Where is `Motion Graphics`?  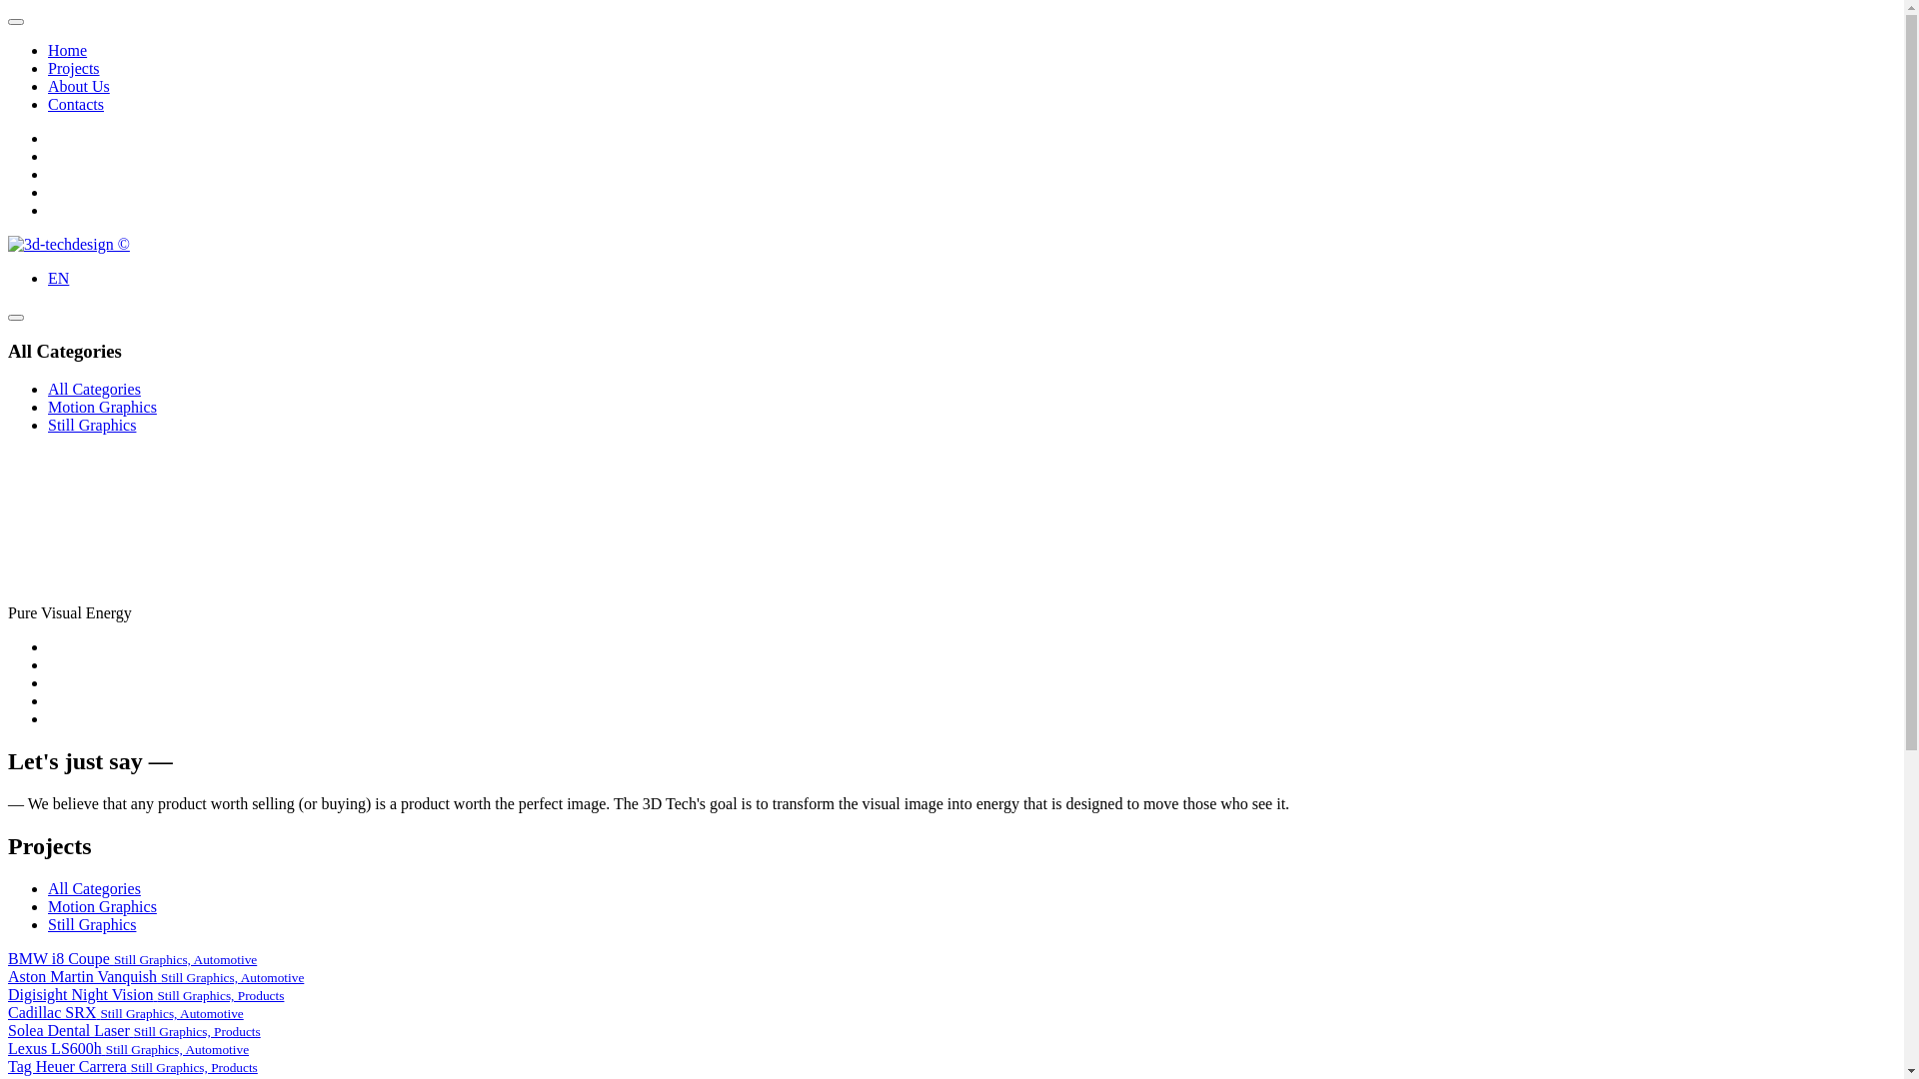 Motion Graphics is located at coordinates (102, 907).